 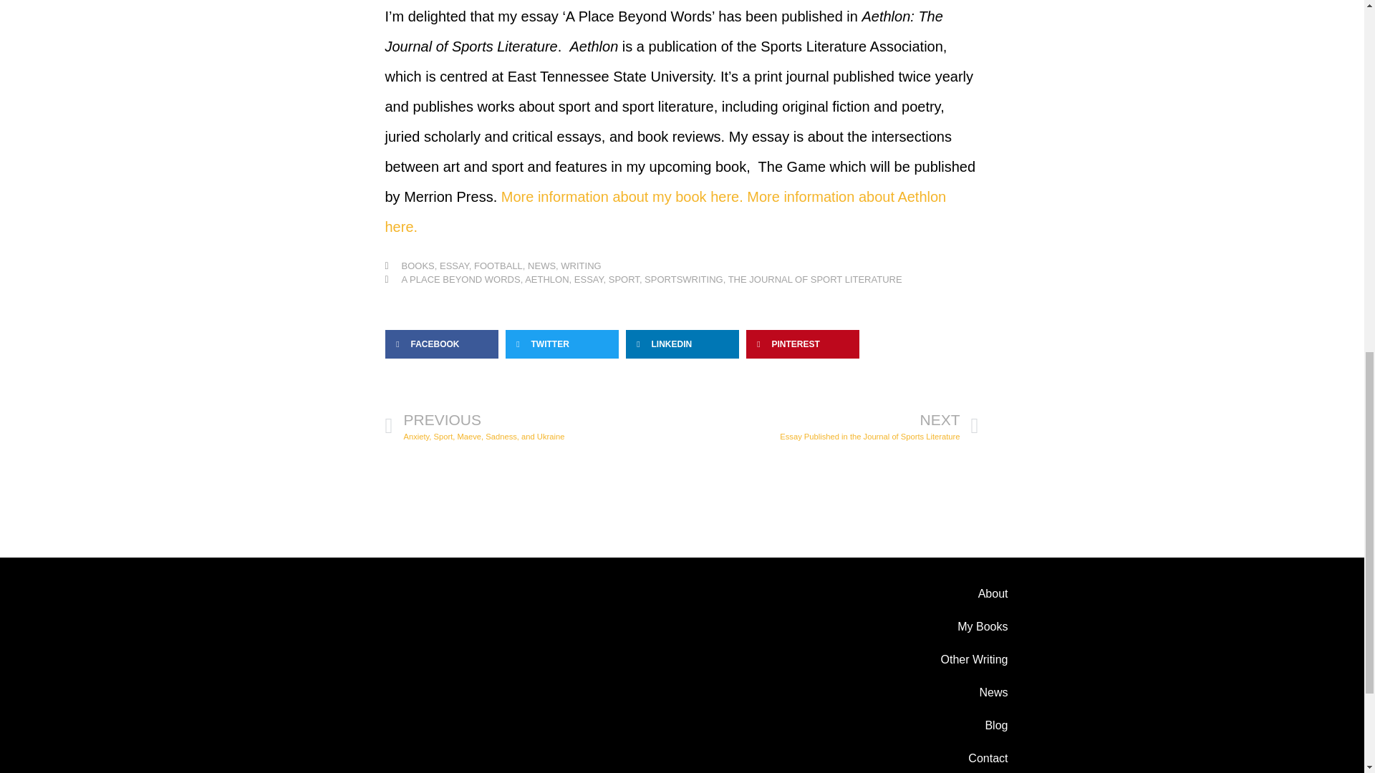 I want to click on FOOTBALL, so click(x=910, y=726).